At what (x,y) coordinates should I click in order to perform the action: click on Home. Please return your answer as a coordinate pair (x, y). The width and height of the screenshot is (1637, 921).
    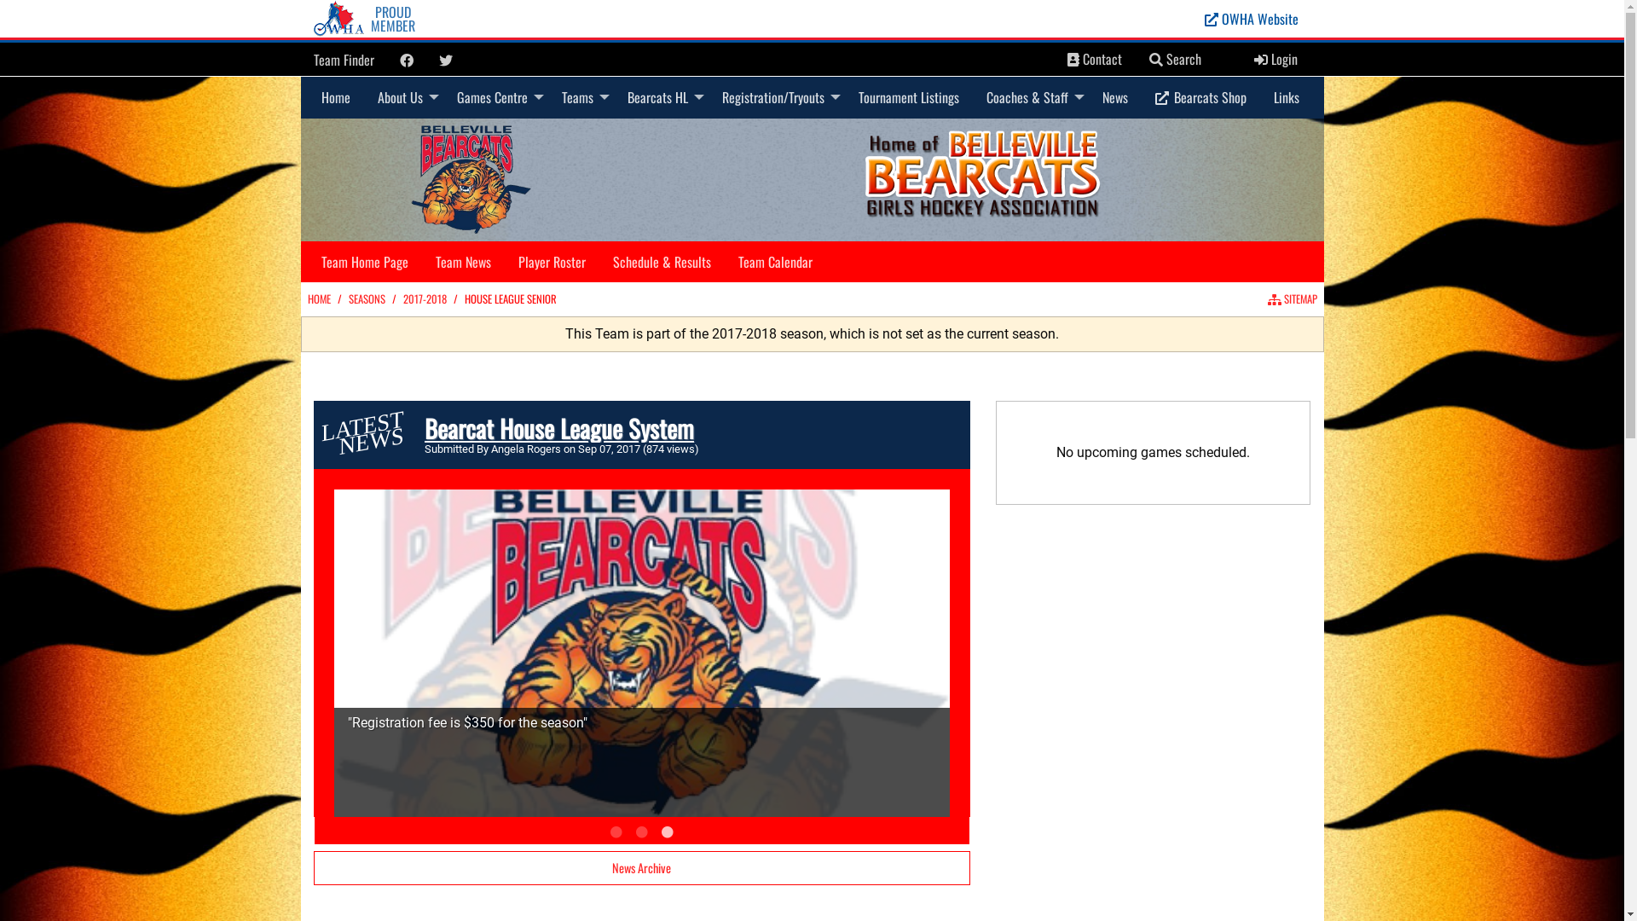
    Looking at the image, I should click on (335, 97).